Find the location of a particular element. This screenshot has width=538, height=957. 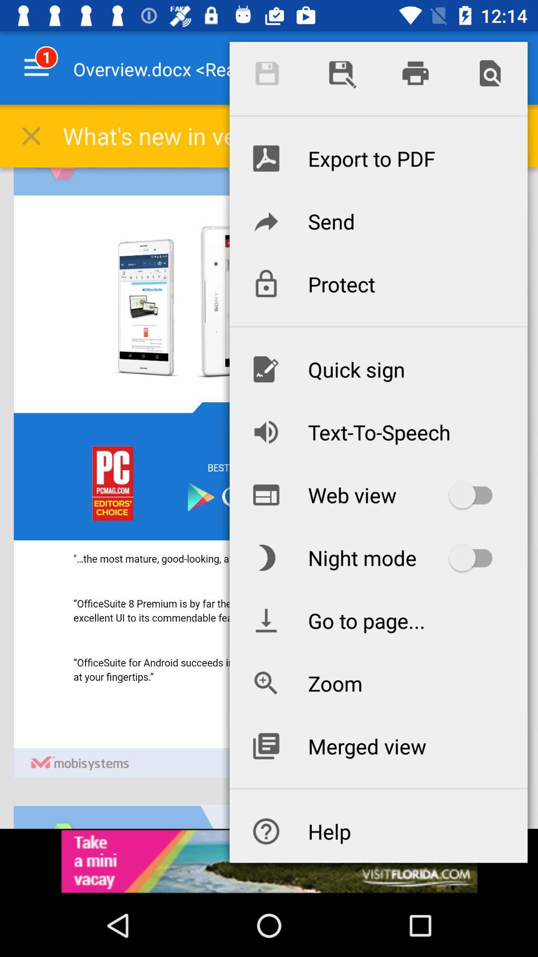

select icon above merged view item is located at coordinates (378, 683).